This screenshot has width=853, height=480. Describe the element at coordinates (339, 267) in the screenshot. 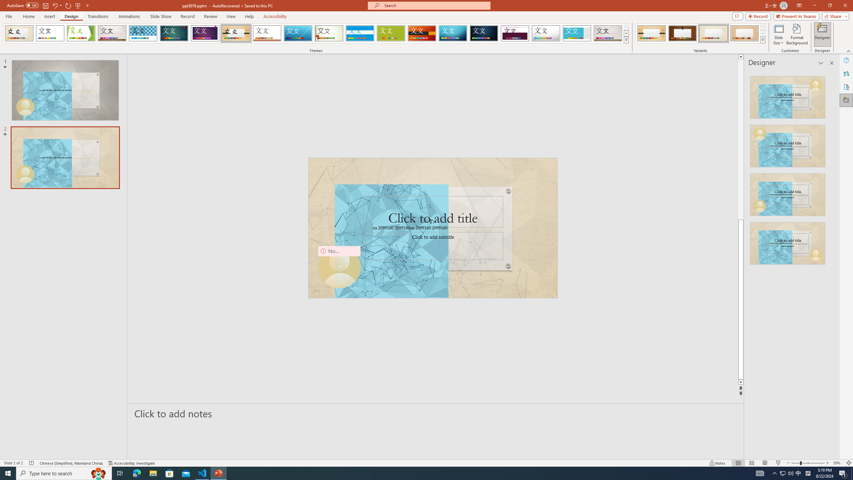

I see `Camera 9, No camera detected.` at that location.